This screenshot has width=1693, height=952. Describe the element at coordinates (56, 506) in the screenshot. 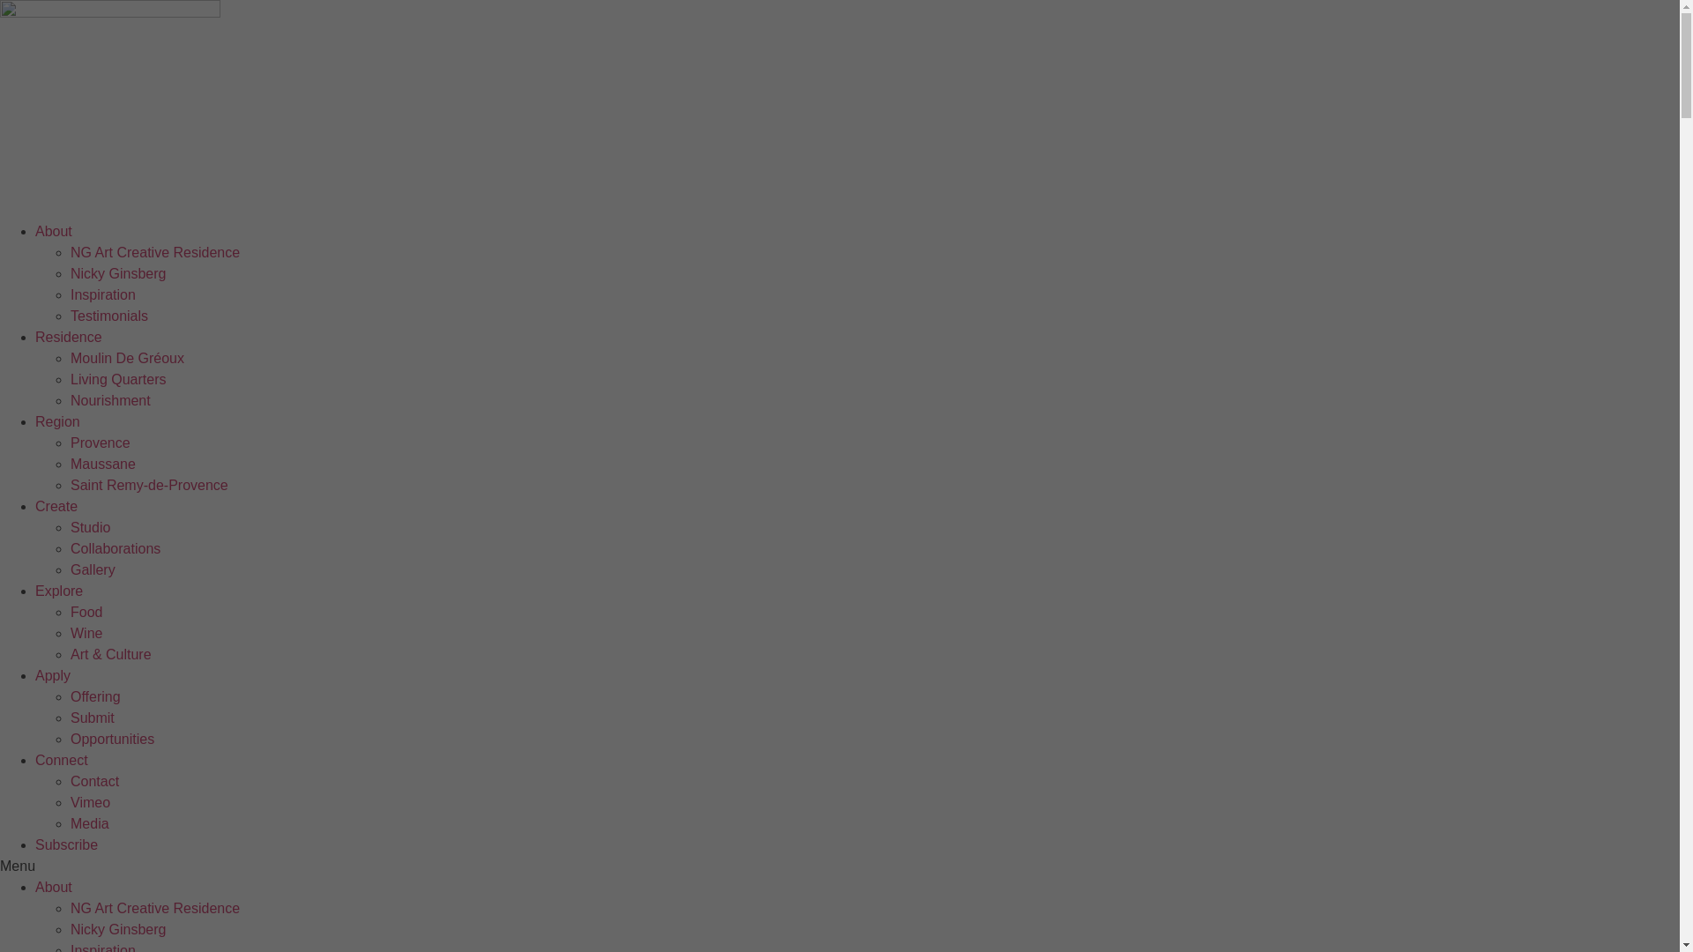

I see `Create` at that location.